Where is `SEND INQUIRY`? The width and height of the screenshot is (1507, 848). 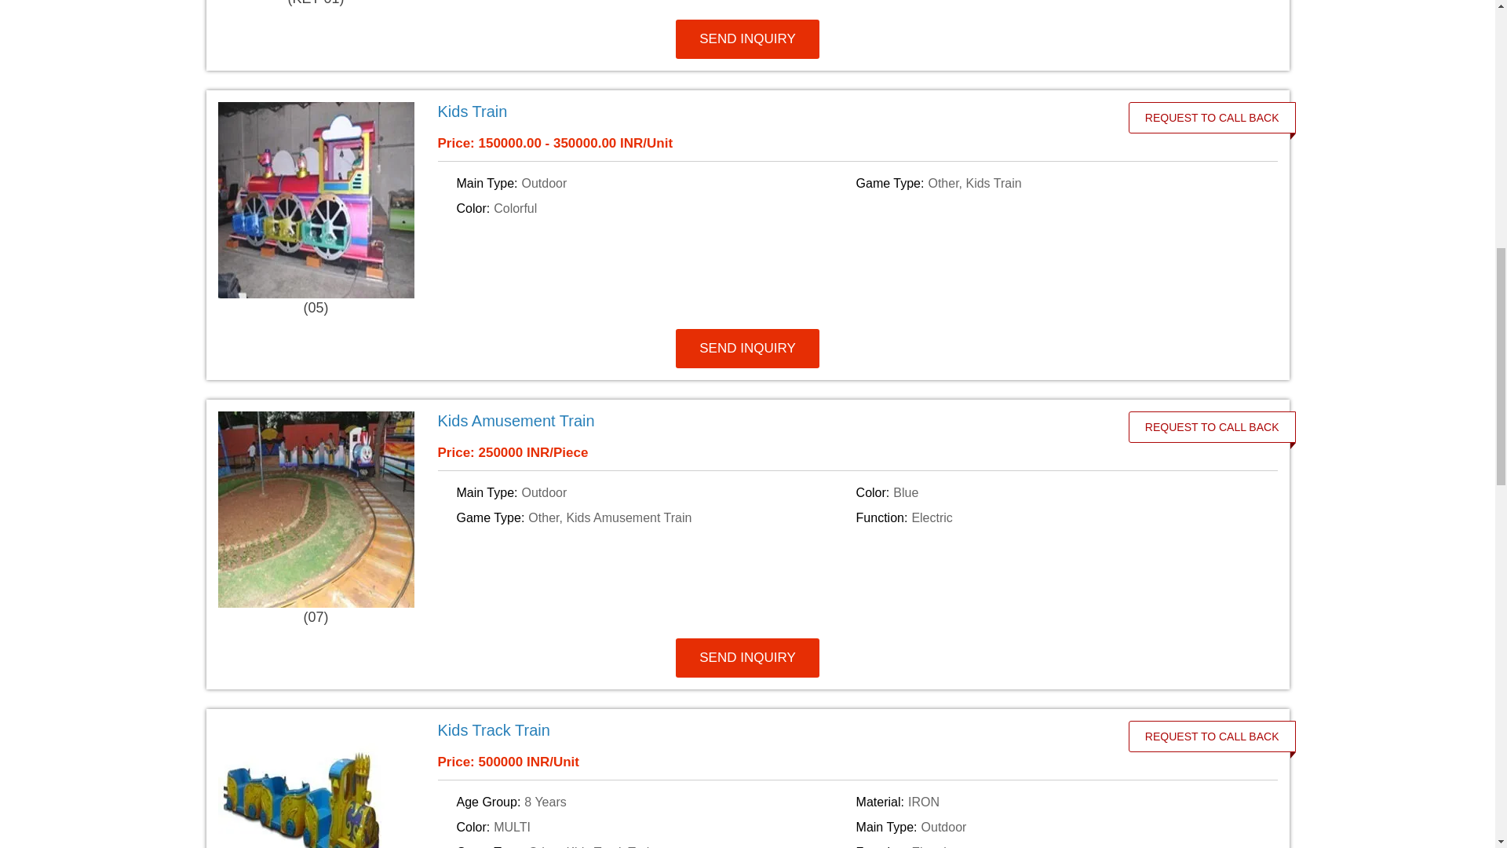
SEND INQUIRY is located at coordinates (747, 349).